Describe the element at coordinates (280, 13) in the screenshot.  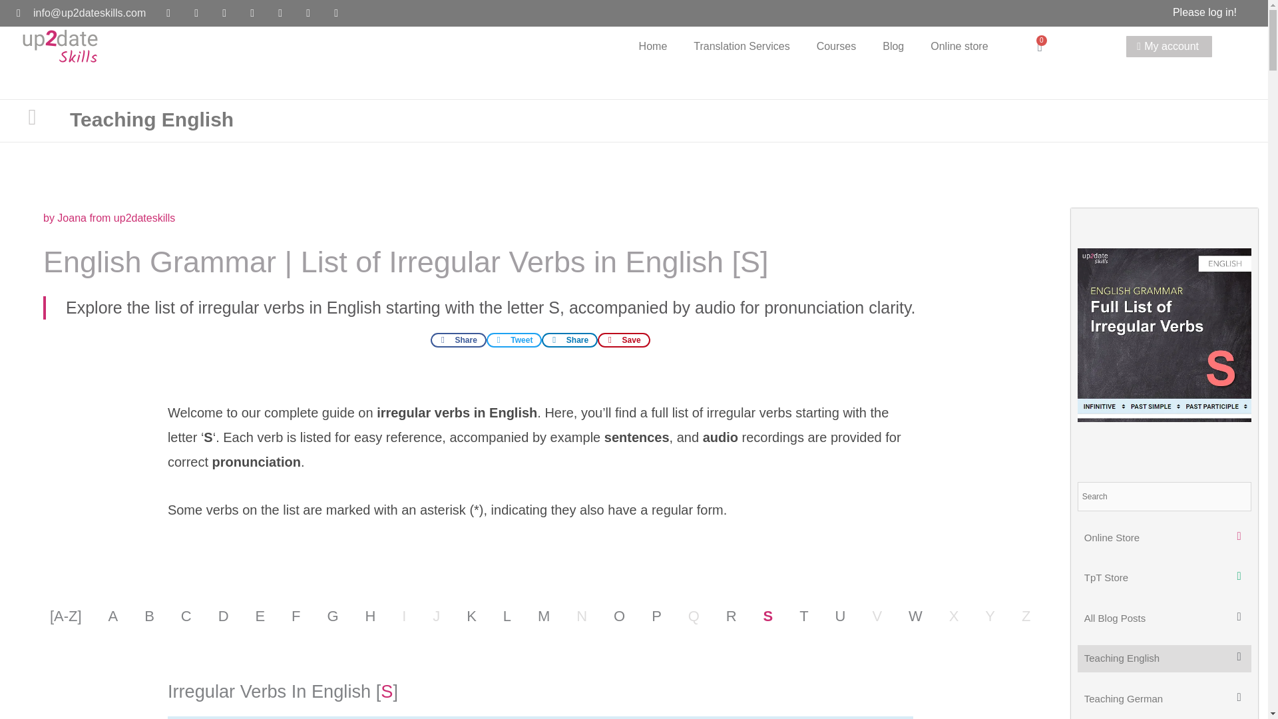
I see `Apple-alt` at that location.